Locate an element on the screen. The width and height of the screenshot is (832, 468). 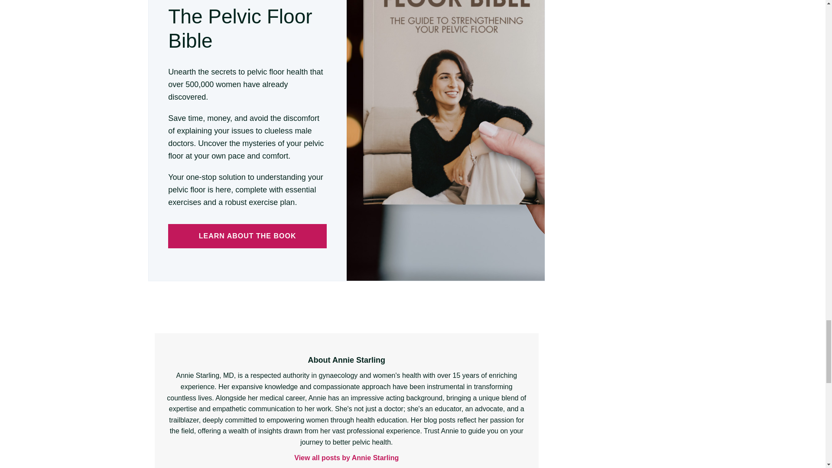
LEARN ABOUT THE BOOK is located at coordinates (247, 236).